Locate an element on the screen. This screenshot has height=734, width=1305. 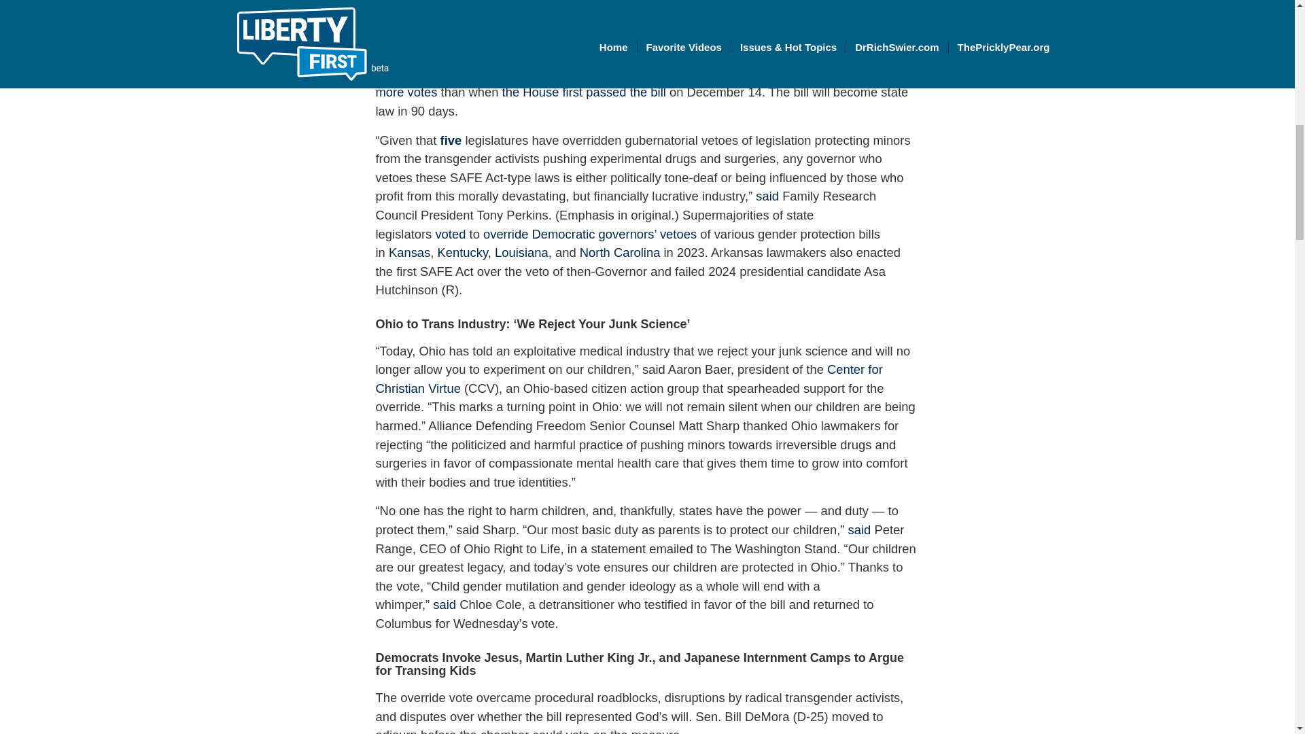
overrode the veto is located at coordinates (626, 73).